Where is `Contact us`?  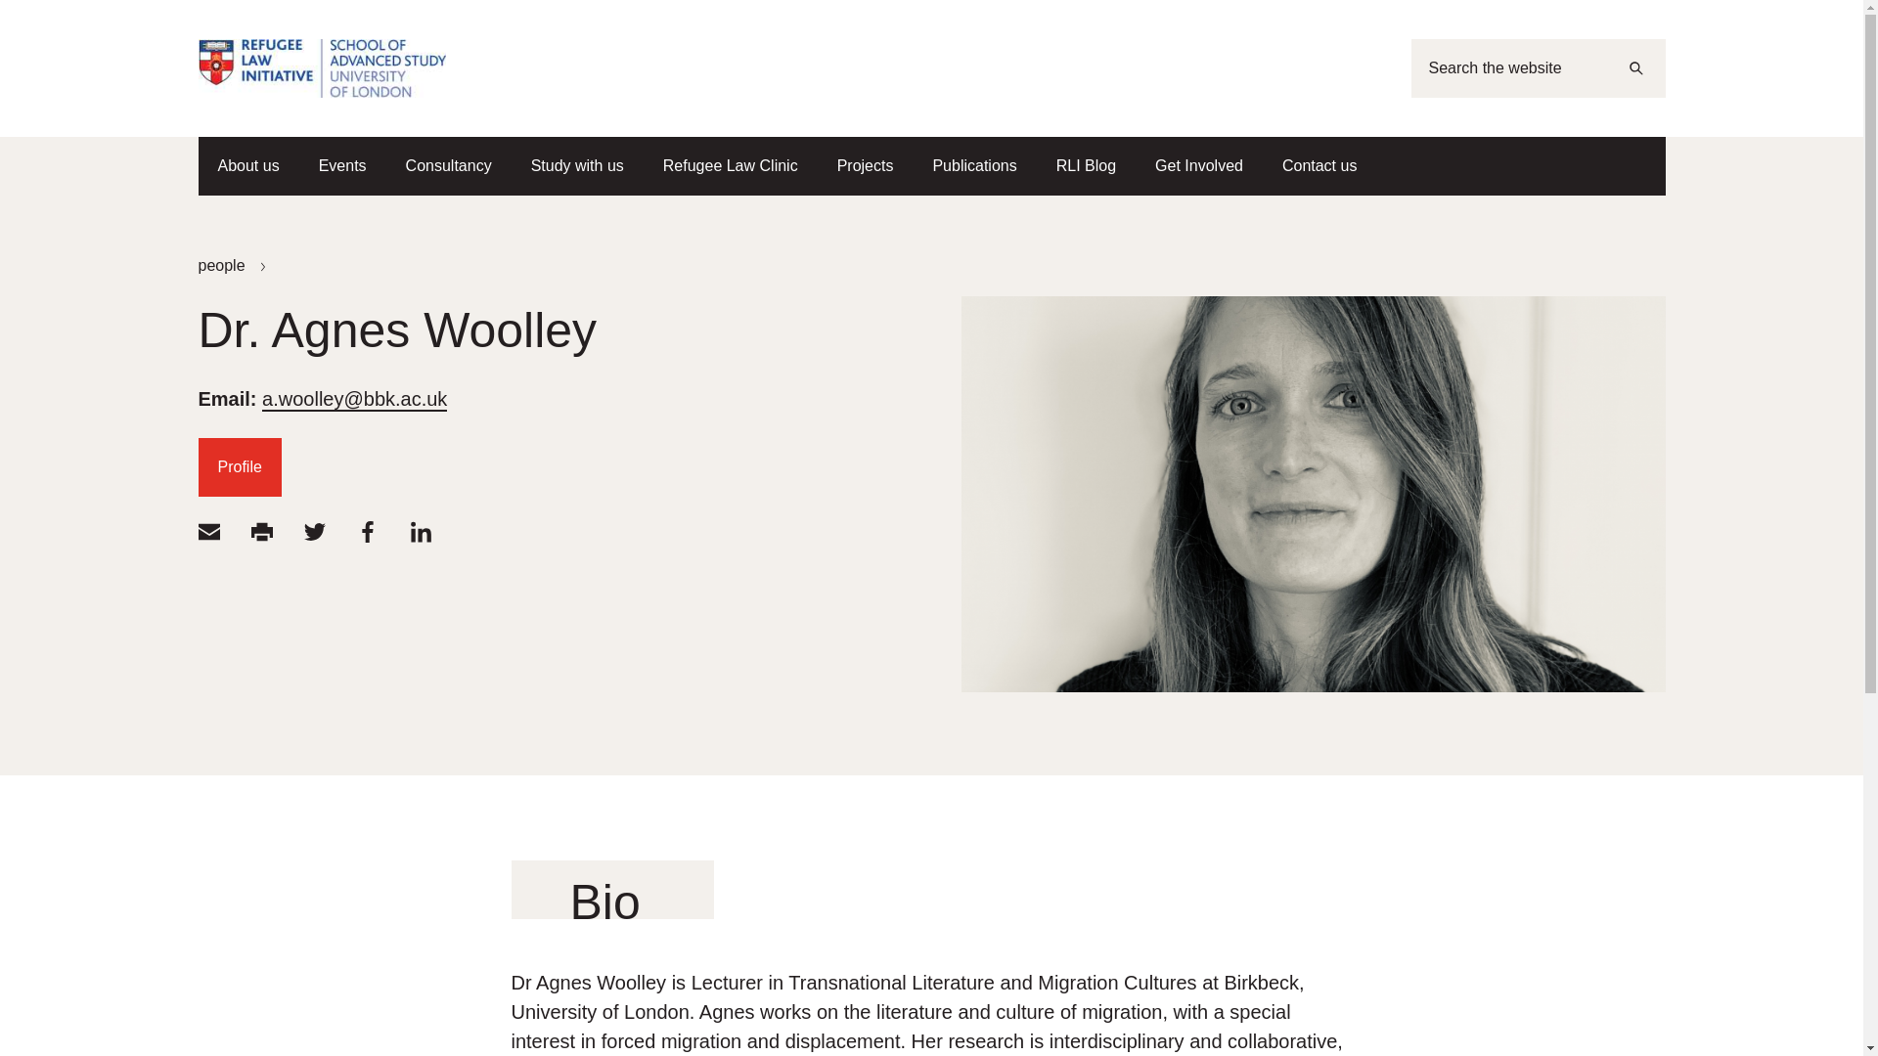
Contact us is located at coordinates (1319, 166).